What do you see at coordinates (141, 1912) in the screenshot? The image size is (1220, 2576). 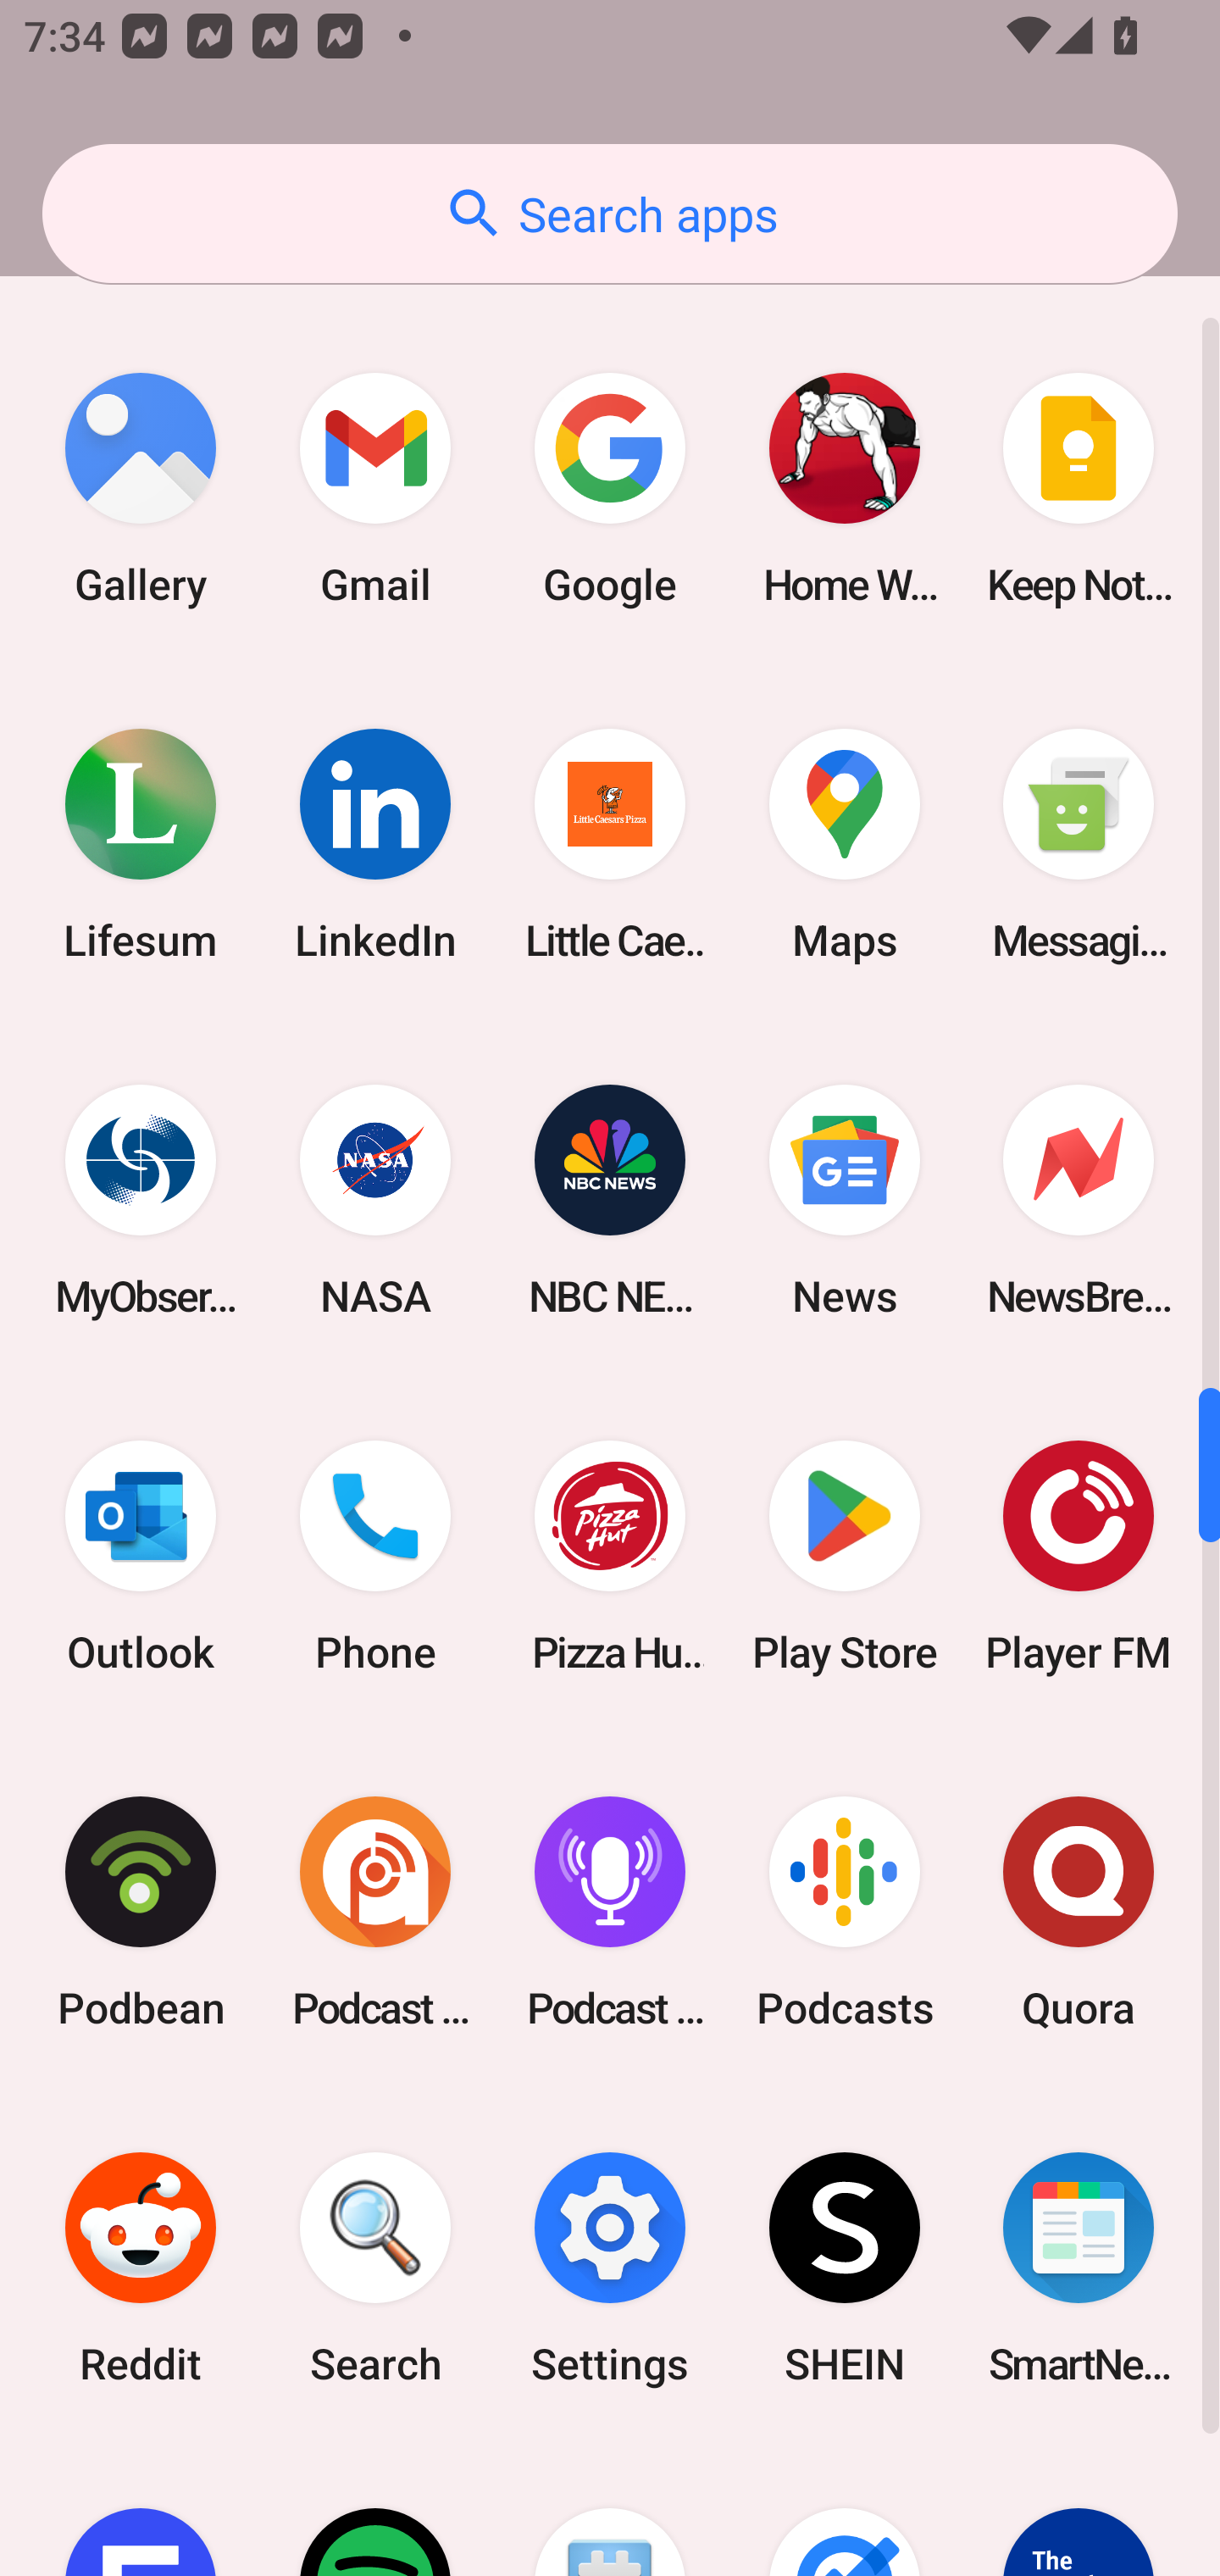 I see `Podbean` at bounding box center [141, 1912].